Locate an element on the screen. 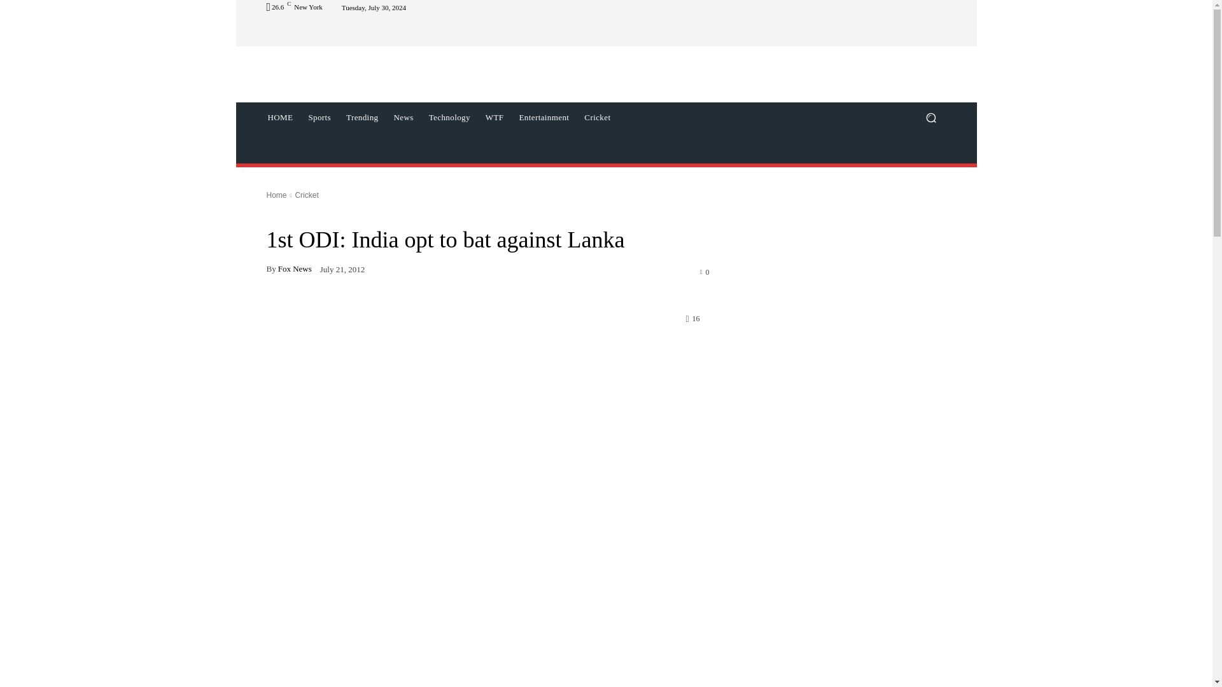 This screenshot has height=687, width=1222. View all posts in Cricket is located at coordinates (305, 195).